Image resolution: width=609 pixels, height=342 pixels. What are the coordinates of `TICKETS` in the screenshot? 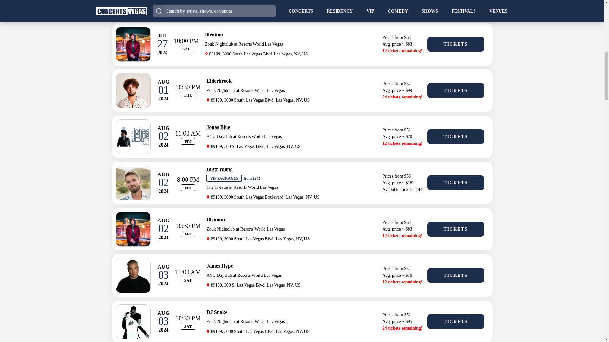 It's located at (455, 183).